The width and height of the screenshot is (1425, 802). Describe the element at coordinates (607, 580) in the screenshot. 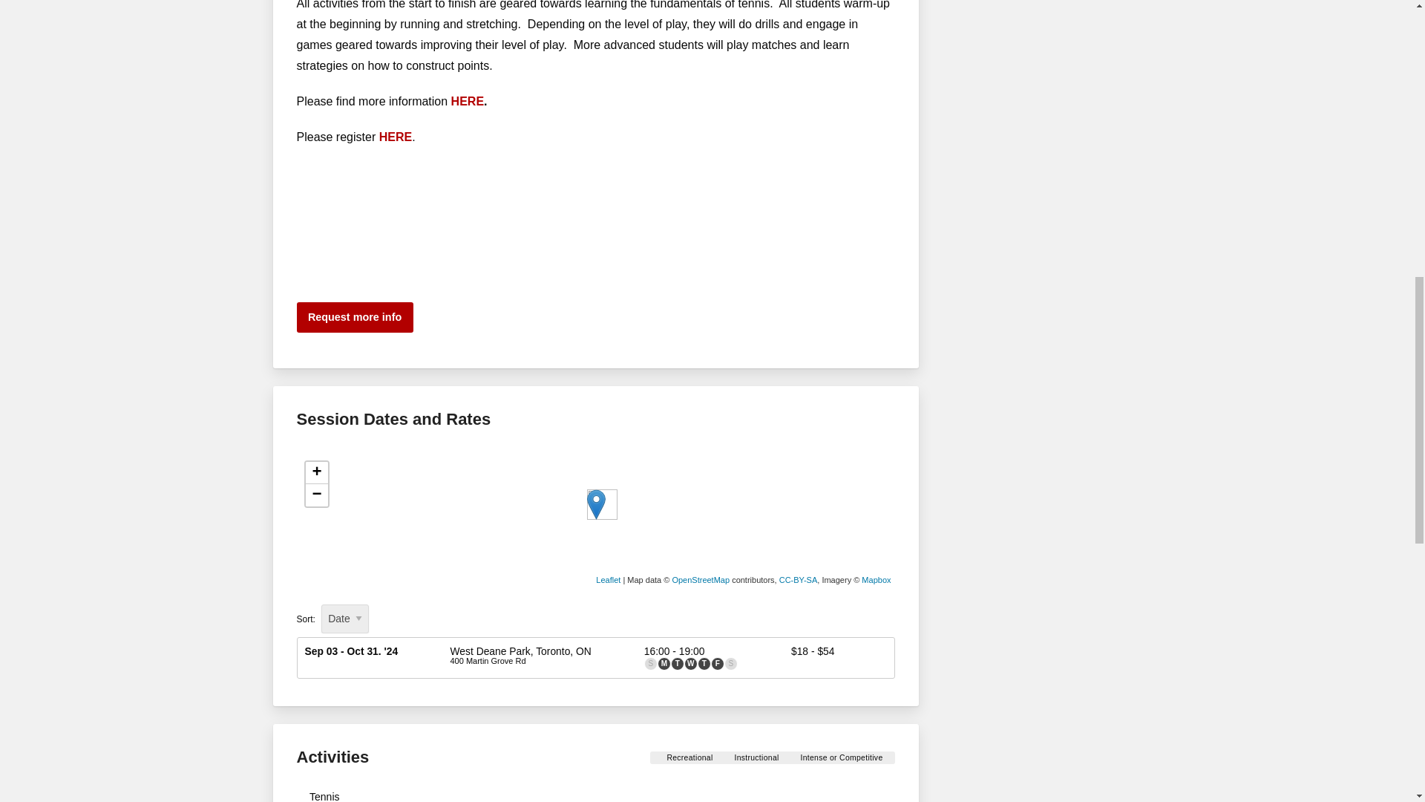

I see `A JS library for interactive maps` at that location.